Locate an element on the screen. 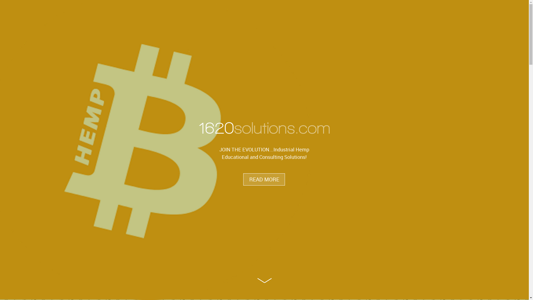 This screenshot has height=300, width=533. READ MORE is located at coordinates (264, 179).